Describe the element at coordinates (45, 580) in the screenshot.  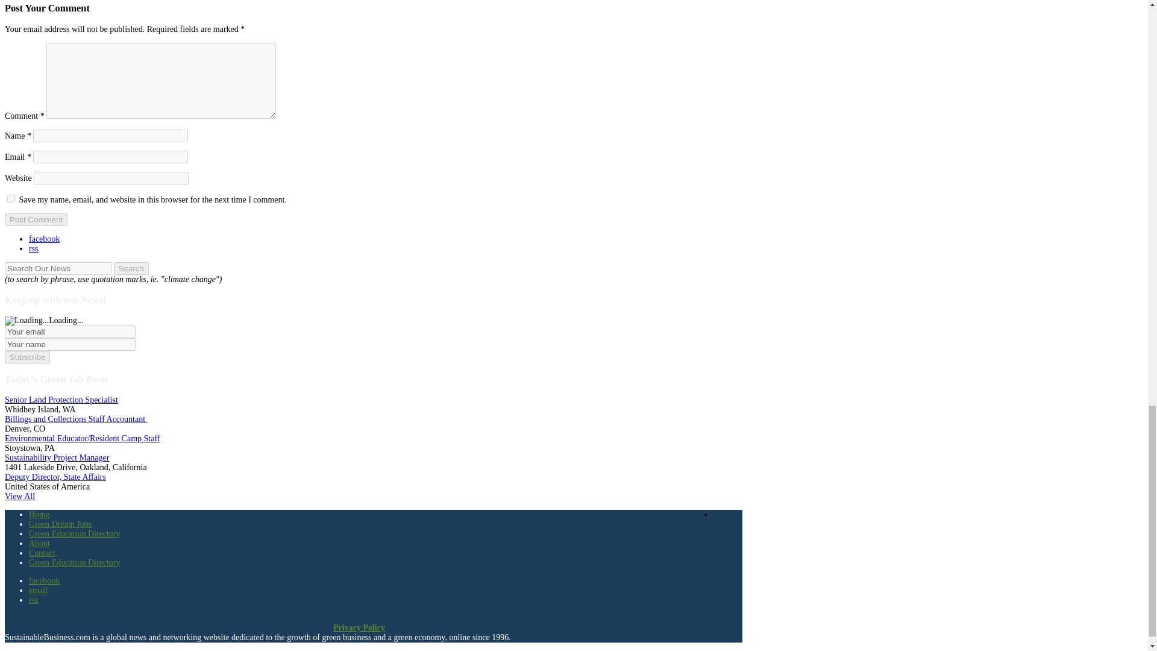
I see `Facebook` at that location.